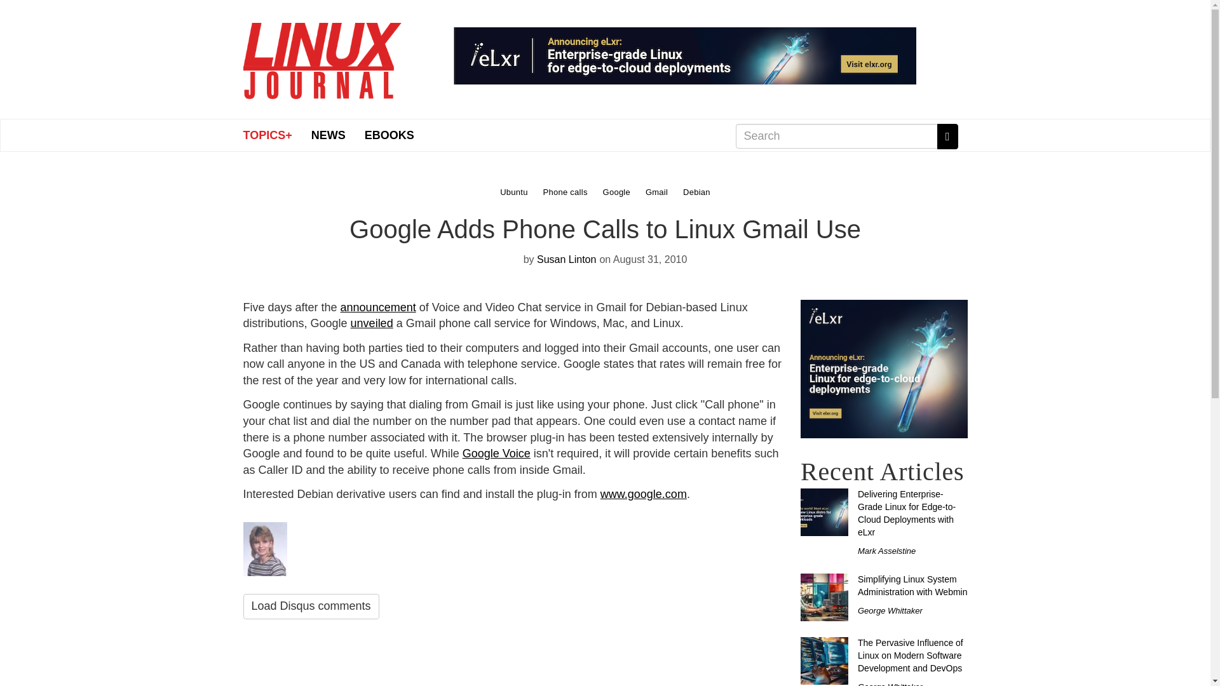 The height and width of the screenshot is (686, 1220). I want to click on Mark Asselstine, so click(886, 550).